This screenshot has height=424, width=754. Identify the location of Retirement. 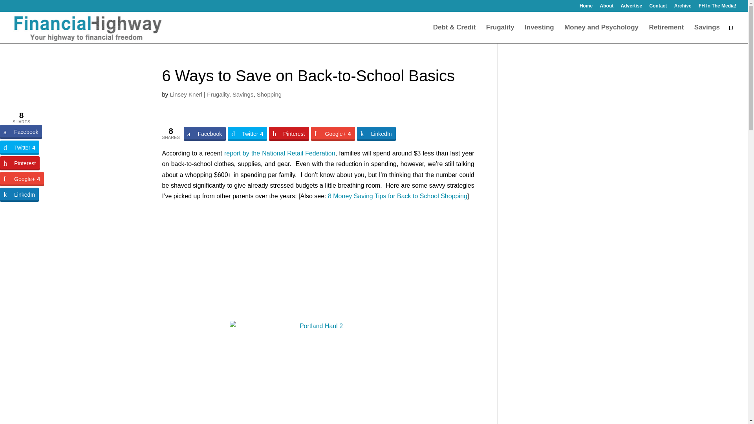
(666, 34).